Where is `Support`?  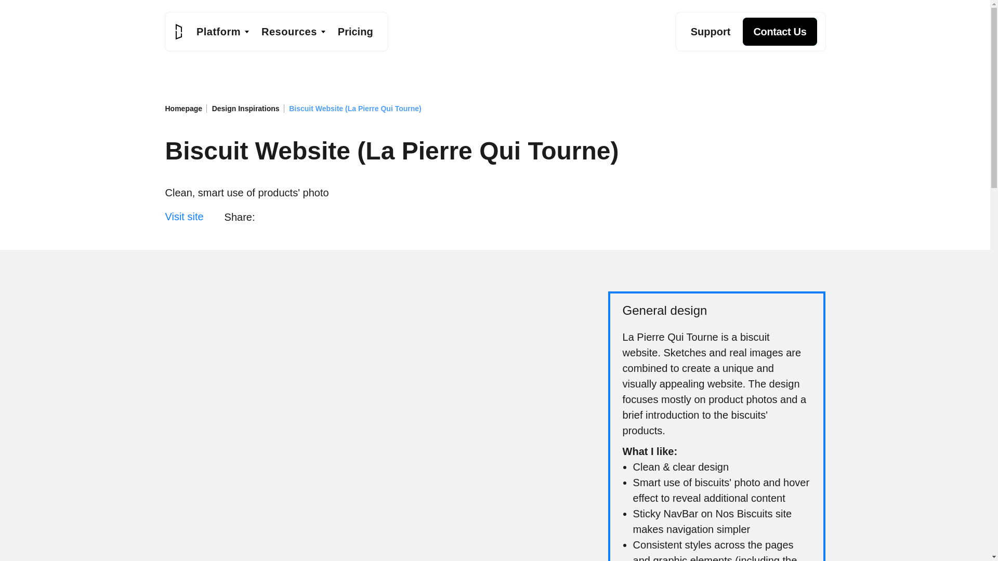 Support is located at coordinates (711, 31).